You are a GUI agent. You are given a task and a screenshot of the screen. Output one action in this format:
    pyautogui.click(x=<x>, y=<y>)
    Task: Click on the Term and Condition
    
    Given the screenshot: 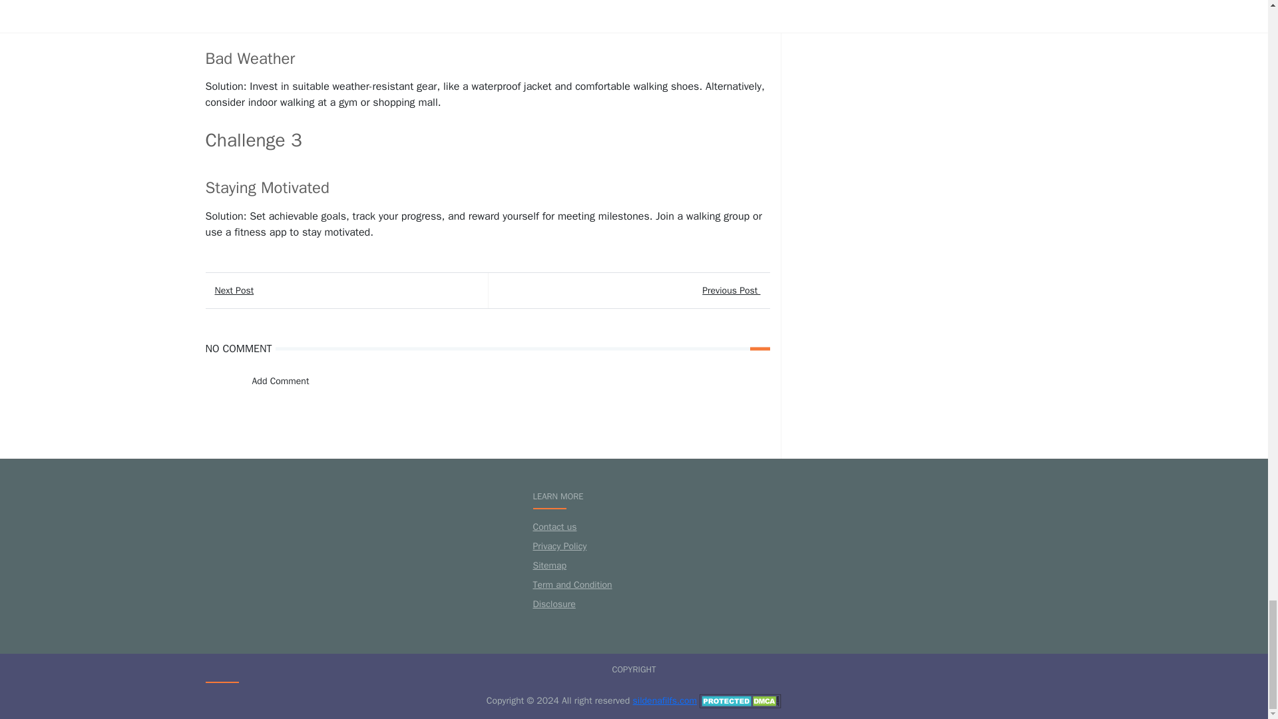 What is the action you would take?
    pyautogui.click(x=572, y=585)
    